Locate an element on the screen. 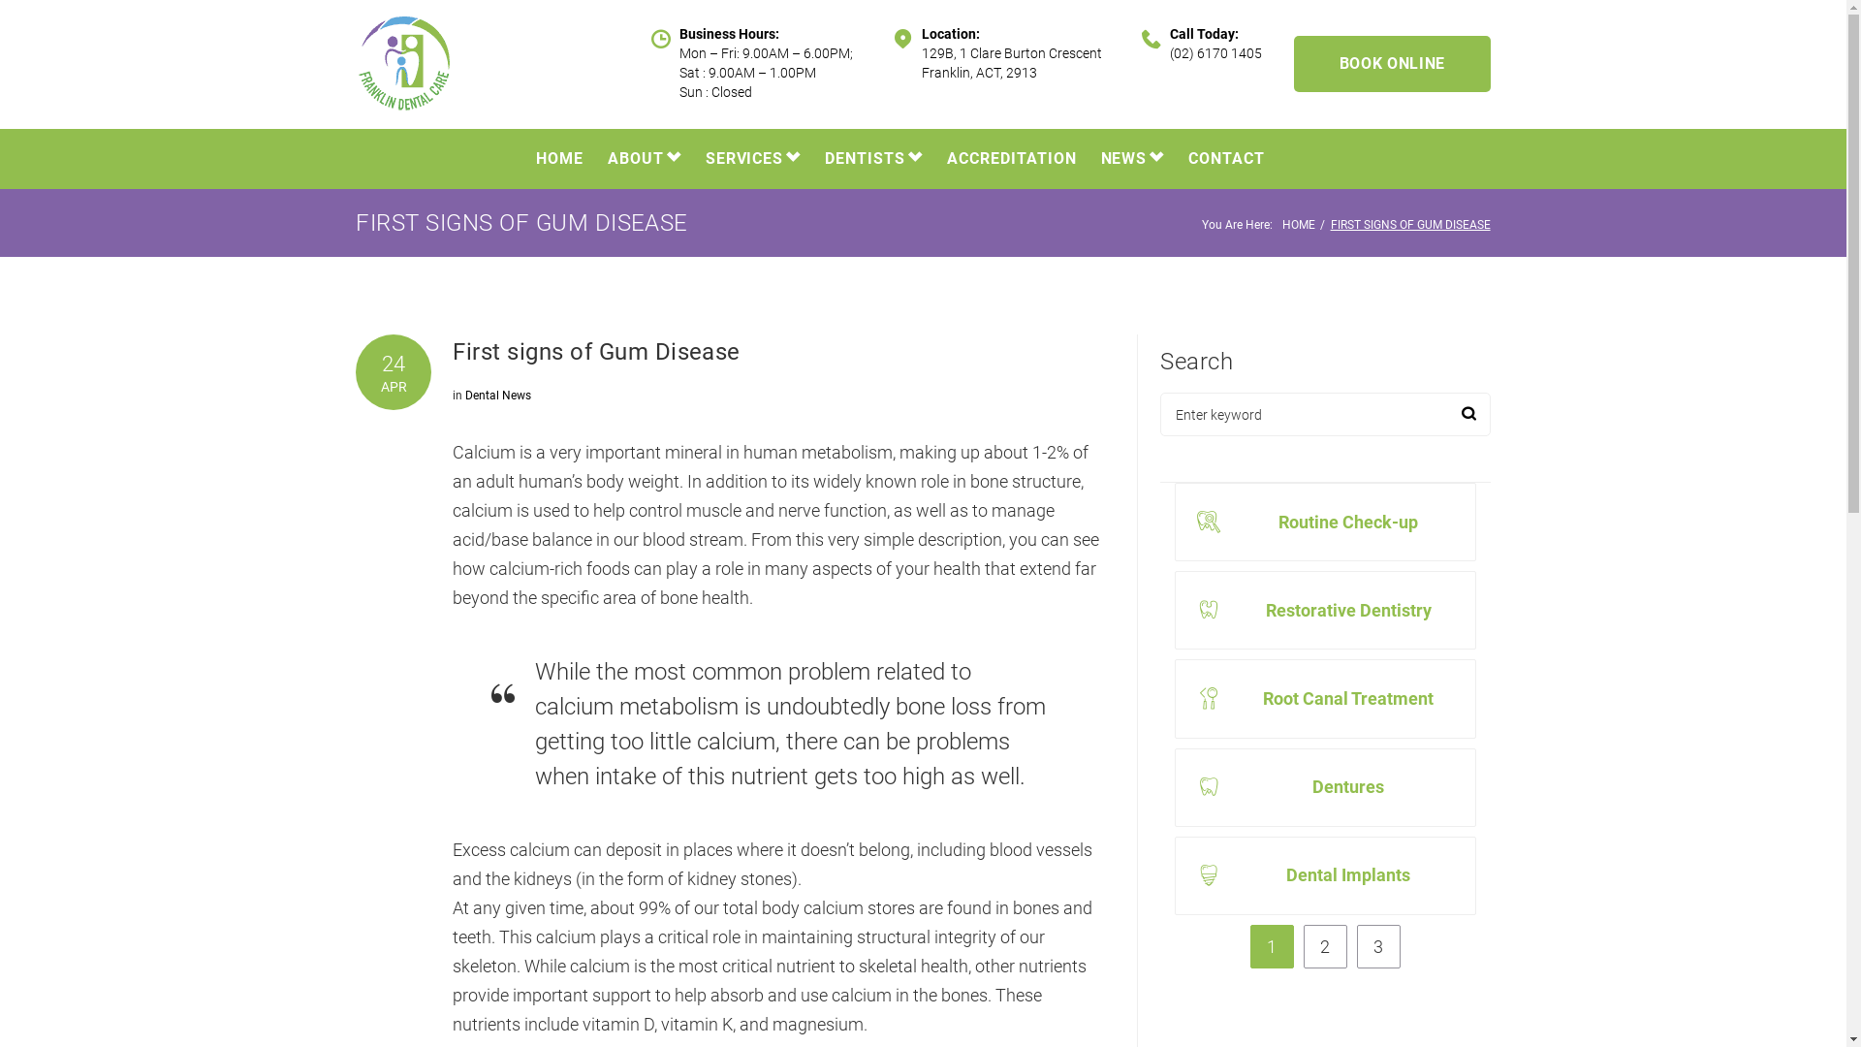 Image resolution: width=1861 pixels, height=1047 pixels. CONTACT is located at coordinates (1227, 159).